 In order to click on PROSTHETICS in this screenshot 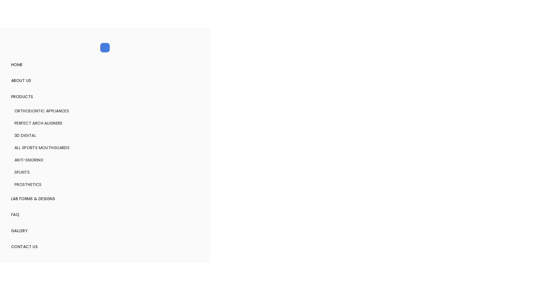, I will do `click(105, 185)`.